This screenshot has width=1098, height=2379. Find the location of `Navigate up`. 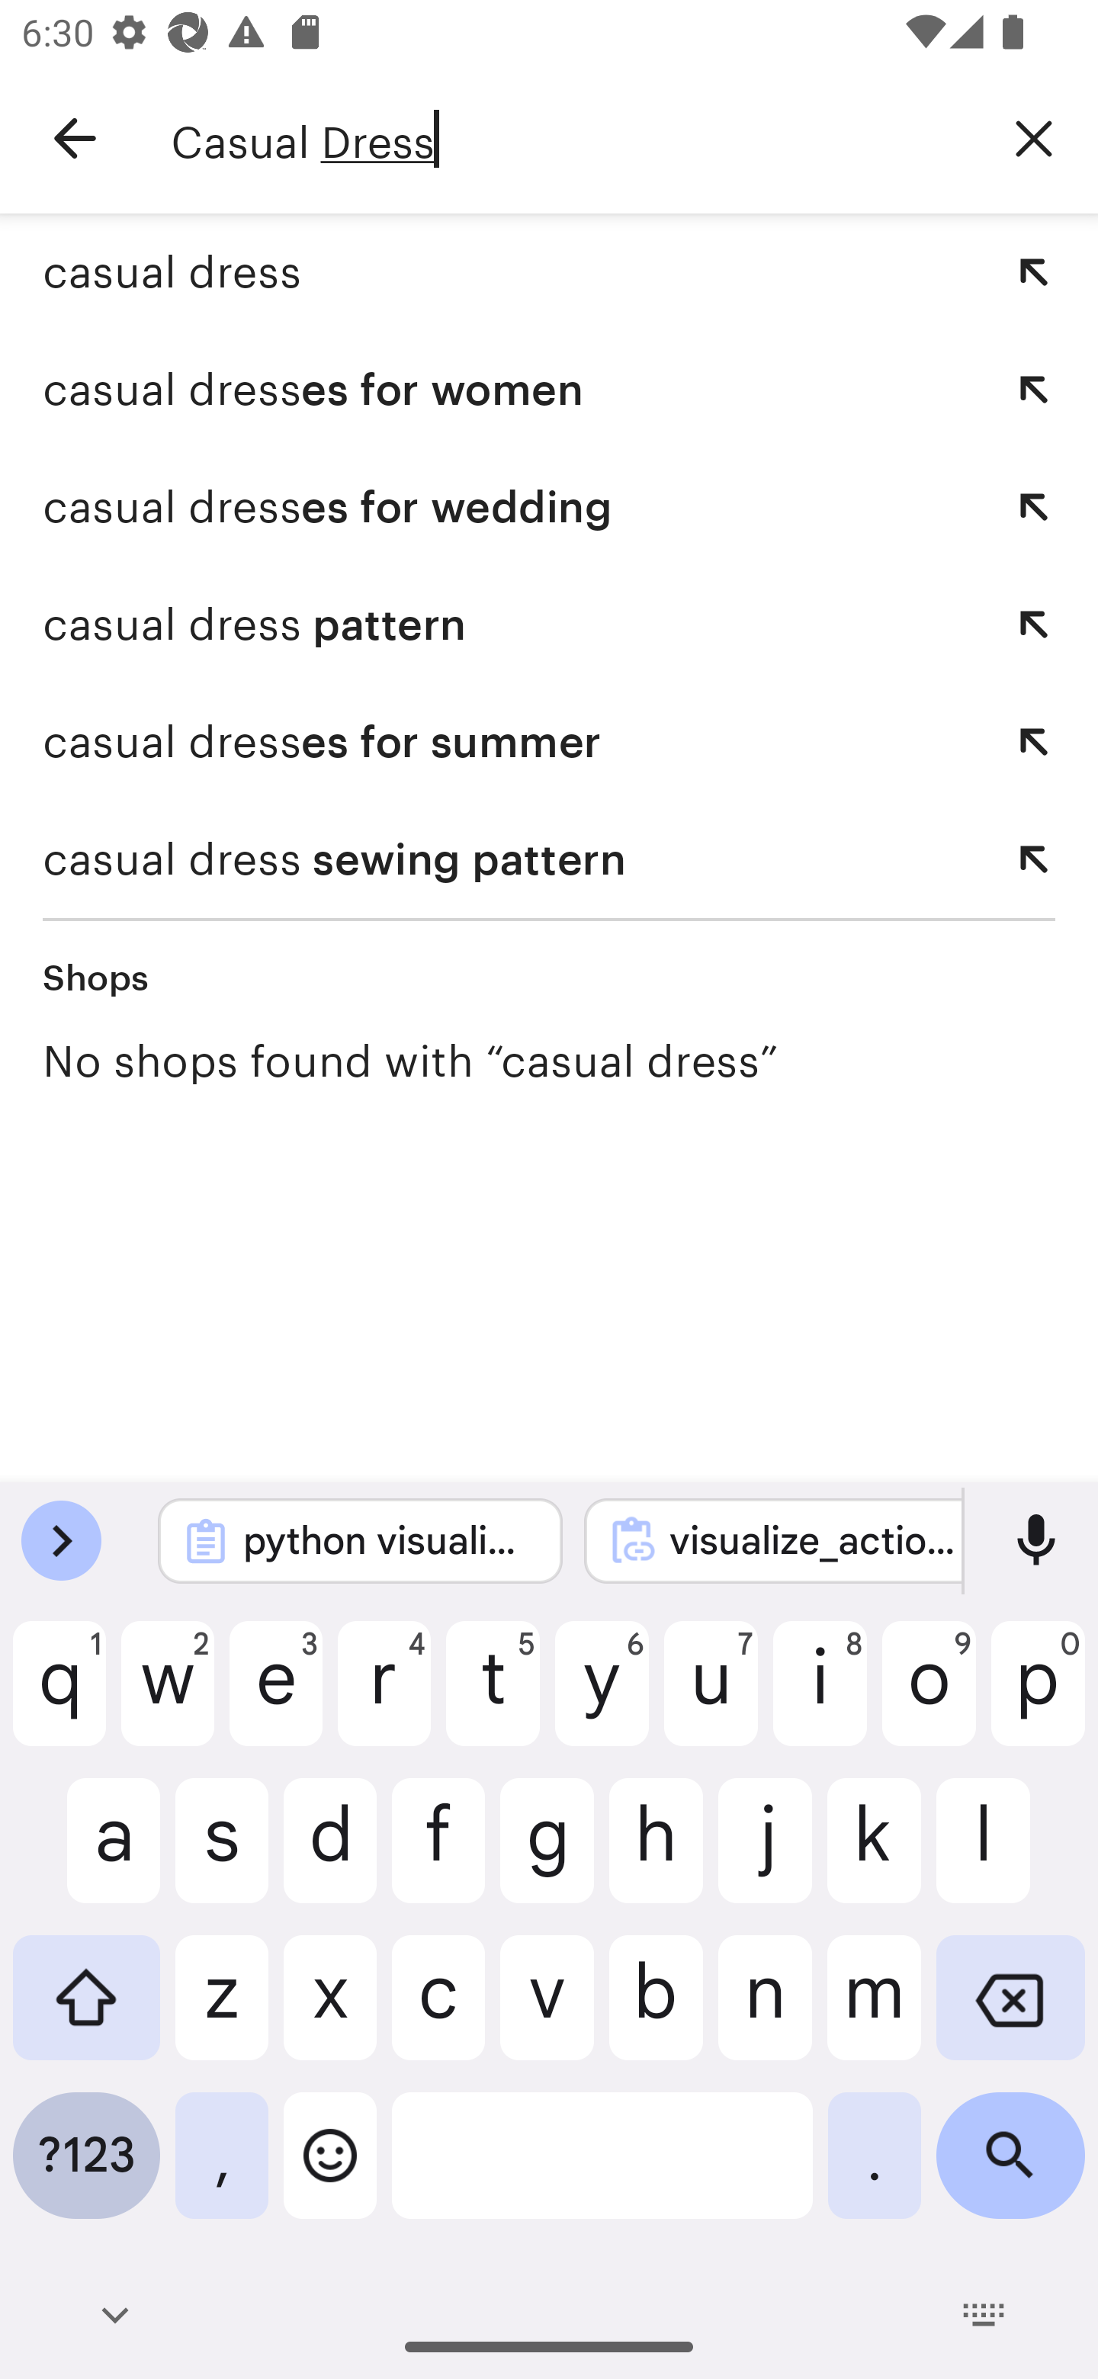

Navigate up is located at coordinates (75, 139).